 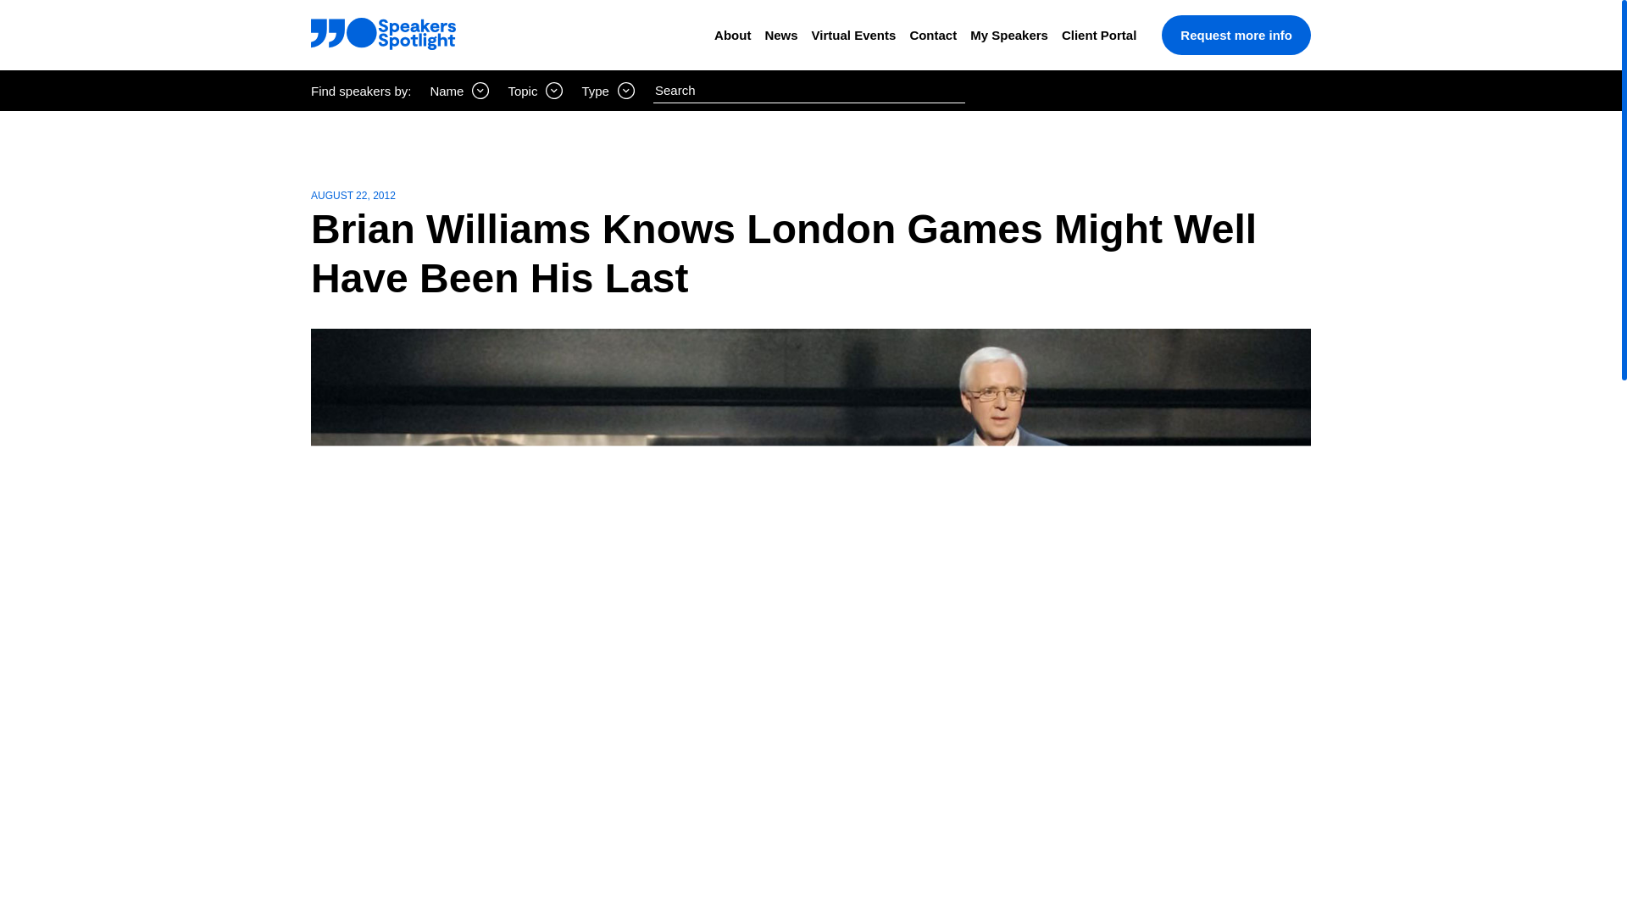 What do you see at coordinates (1098, 35) in the screenshot?
I see `Client Portal` at bounding box center [1098, 35].